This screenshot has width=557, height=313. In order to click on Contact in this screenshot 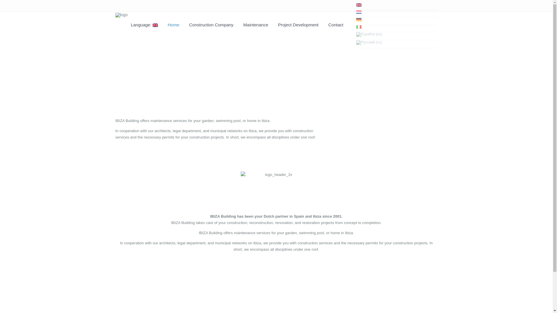, I will do `click(336, 27)`.